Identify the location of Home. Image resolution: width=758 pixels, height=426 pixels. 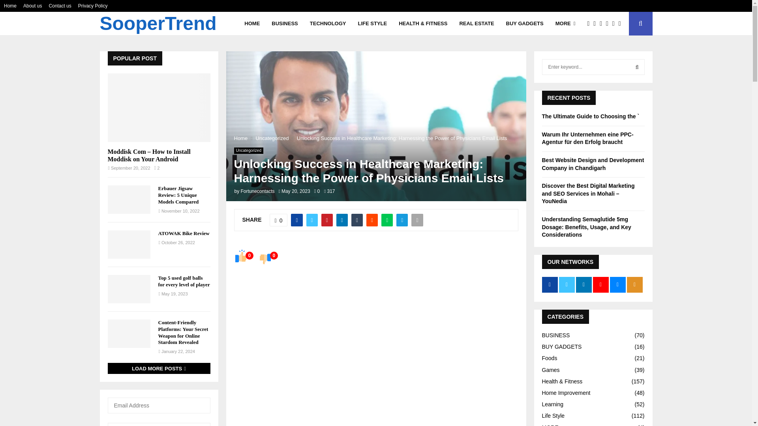
(10, 6).